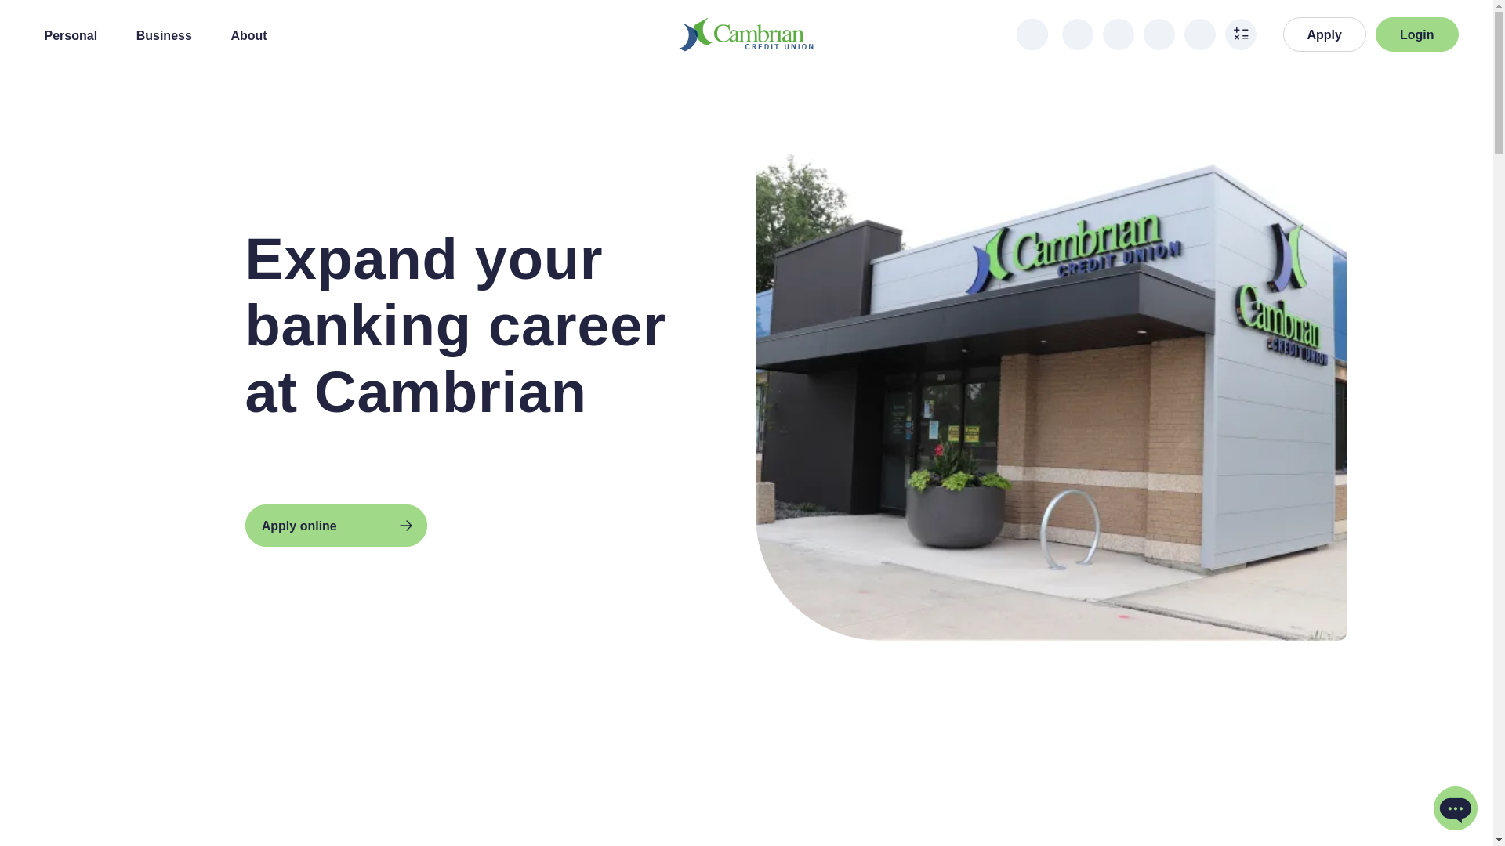 Image resolution: width=1505 pixels, height=846 pixels. What do you see at coordinates (1416, 34) in the screenshot?
I see `About` at bounding box center [1416, 34].